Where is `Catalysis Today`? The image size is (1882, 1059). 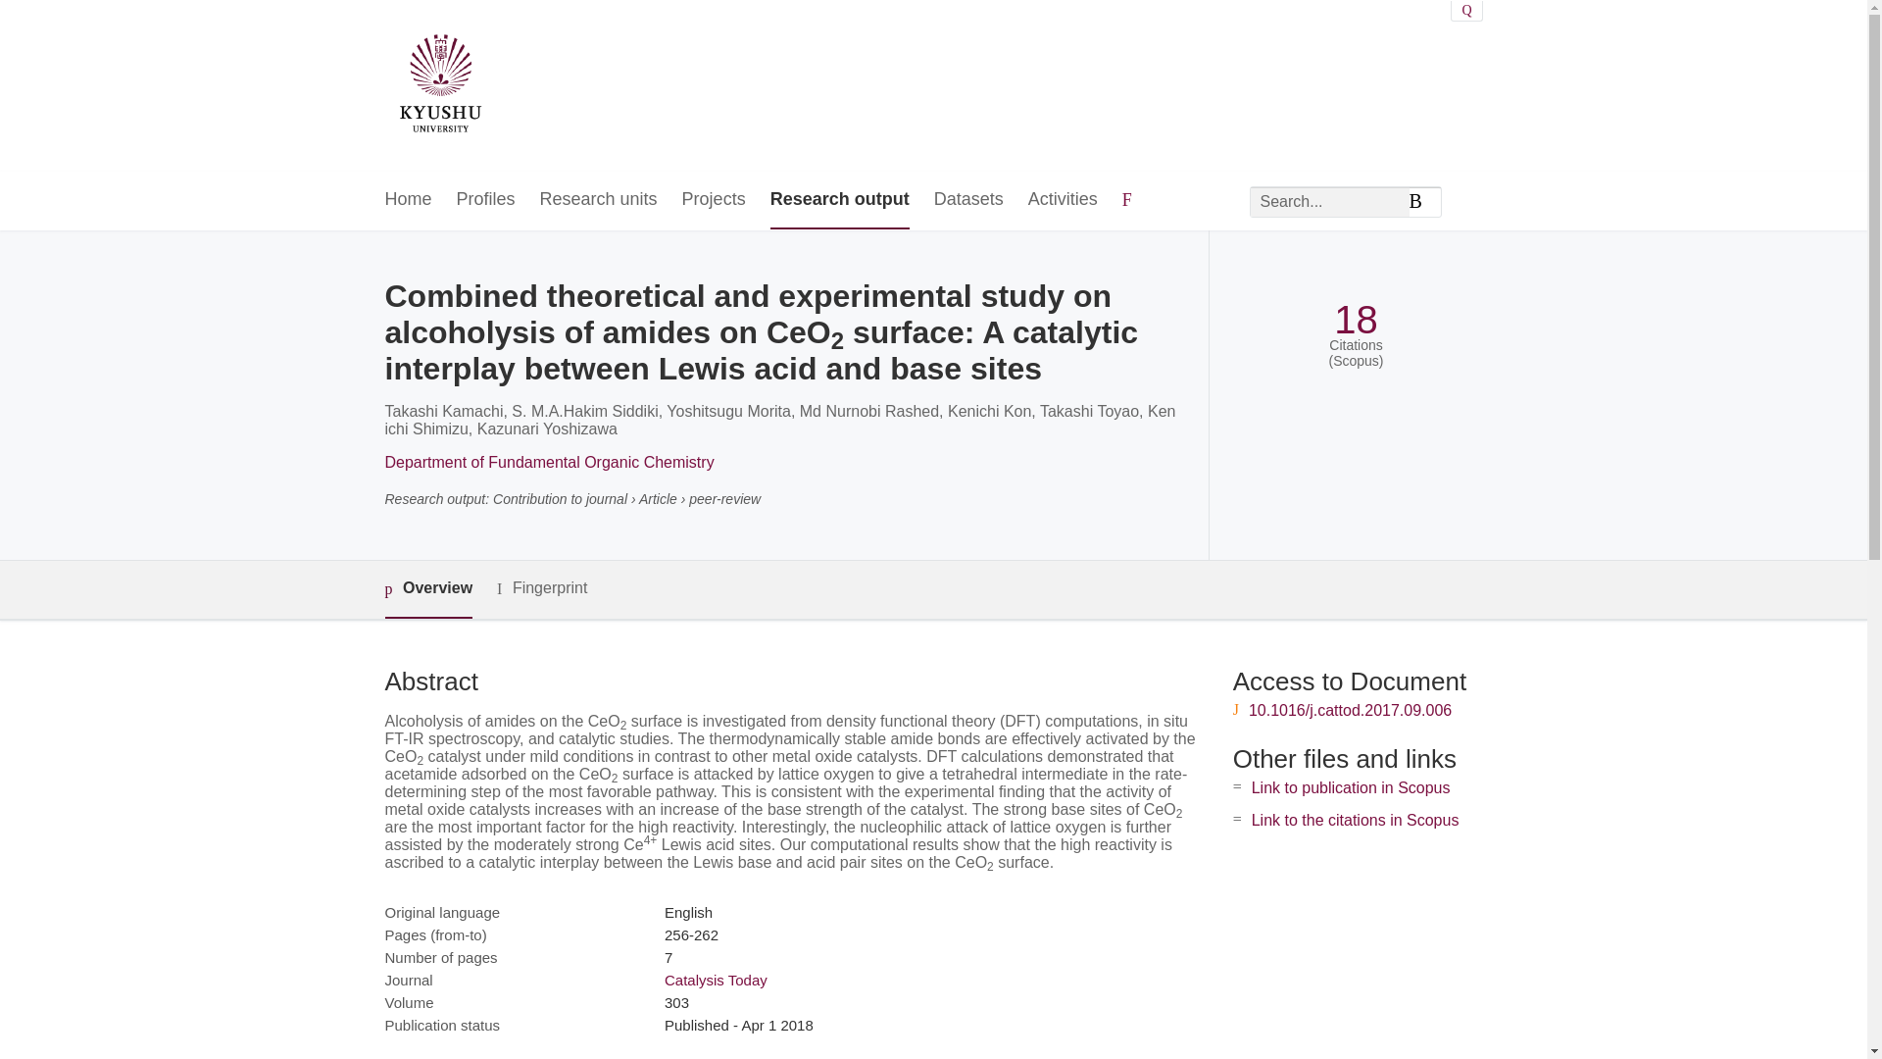
Catalysis Today is located at coordinates (716, 980).